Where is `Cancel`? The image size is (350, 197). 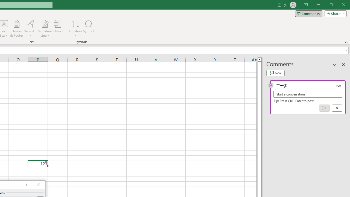
Cancel is located at coordinates (337, 108).